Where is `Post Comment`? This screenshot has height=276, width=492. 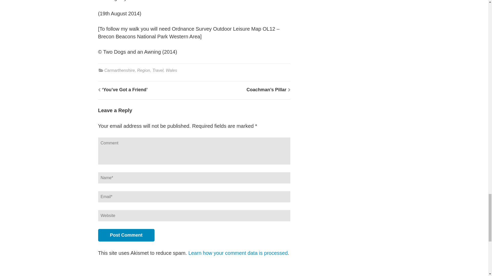
Post Comment is located at coordinates (126, 235).